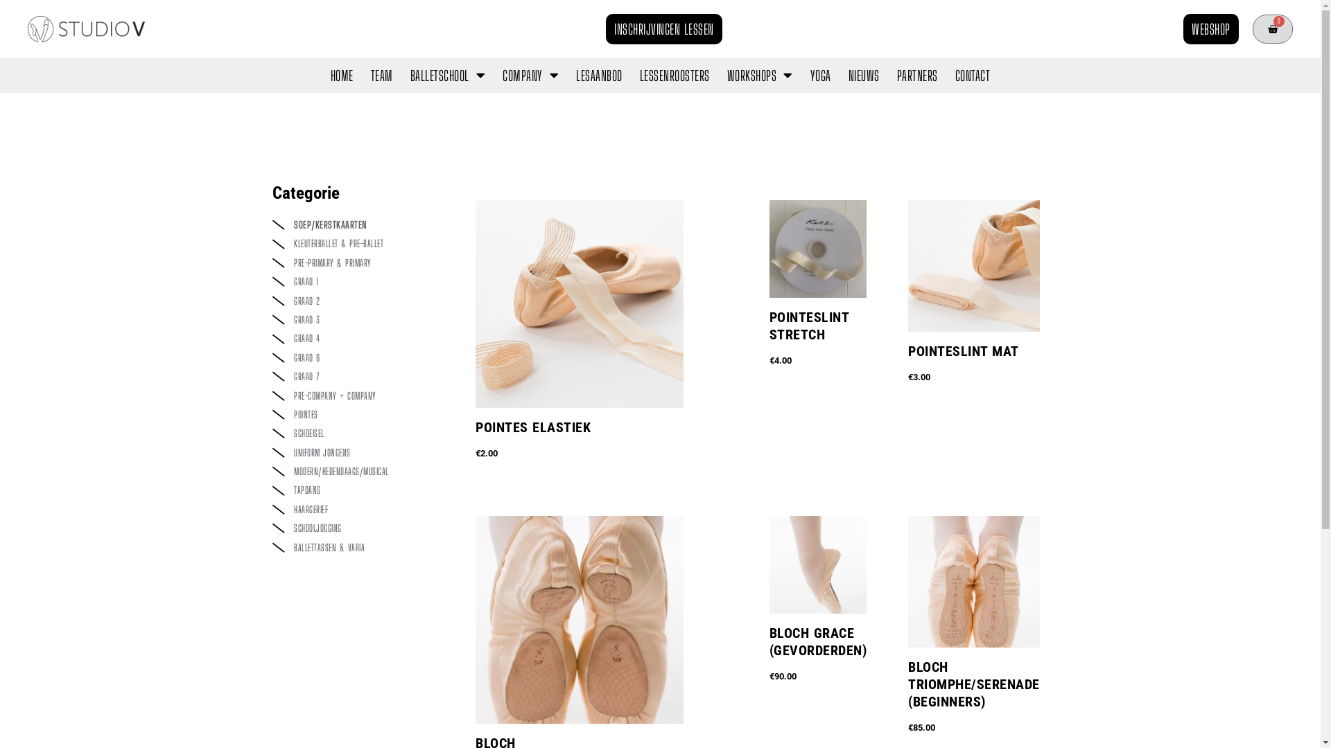 The width and height of the screenshot is (1331, 748). I want to click on NIEUWS, so click(864, 75).